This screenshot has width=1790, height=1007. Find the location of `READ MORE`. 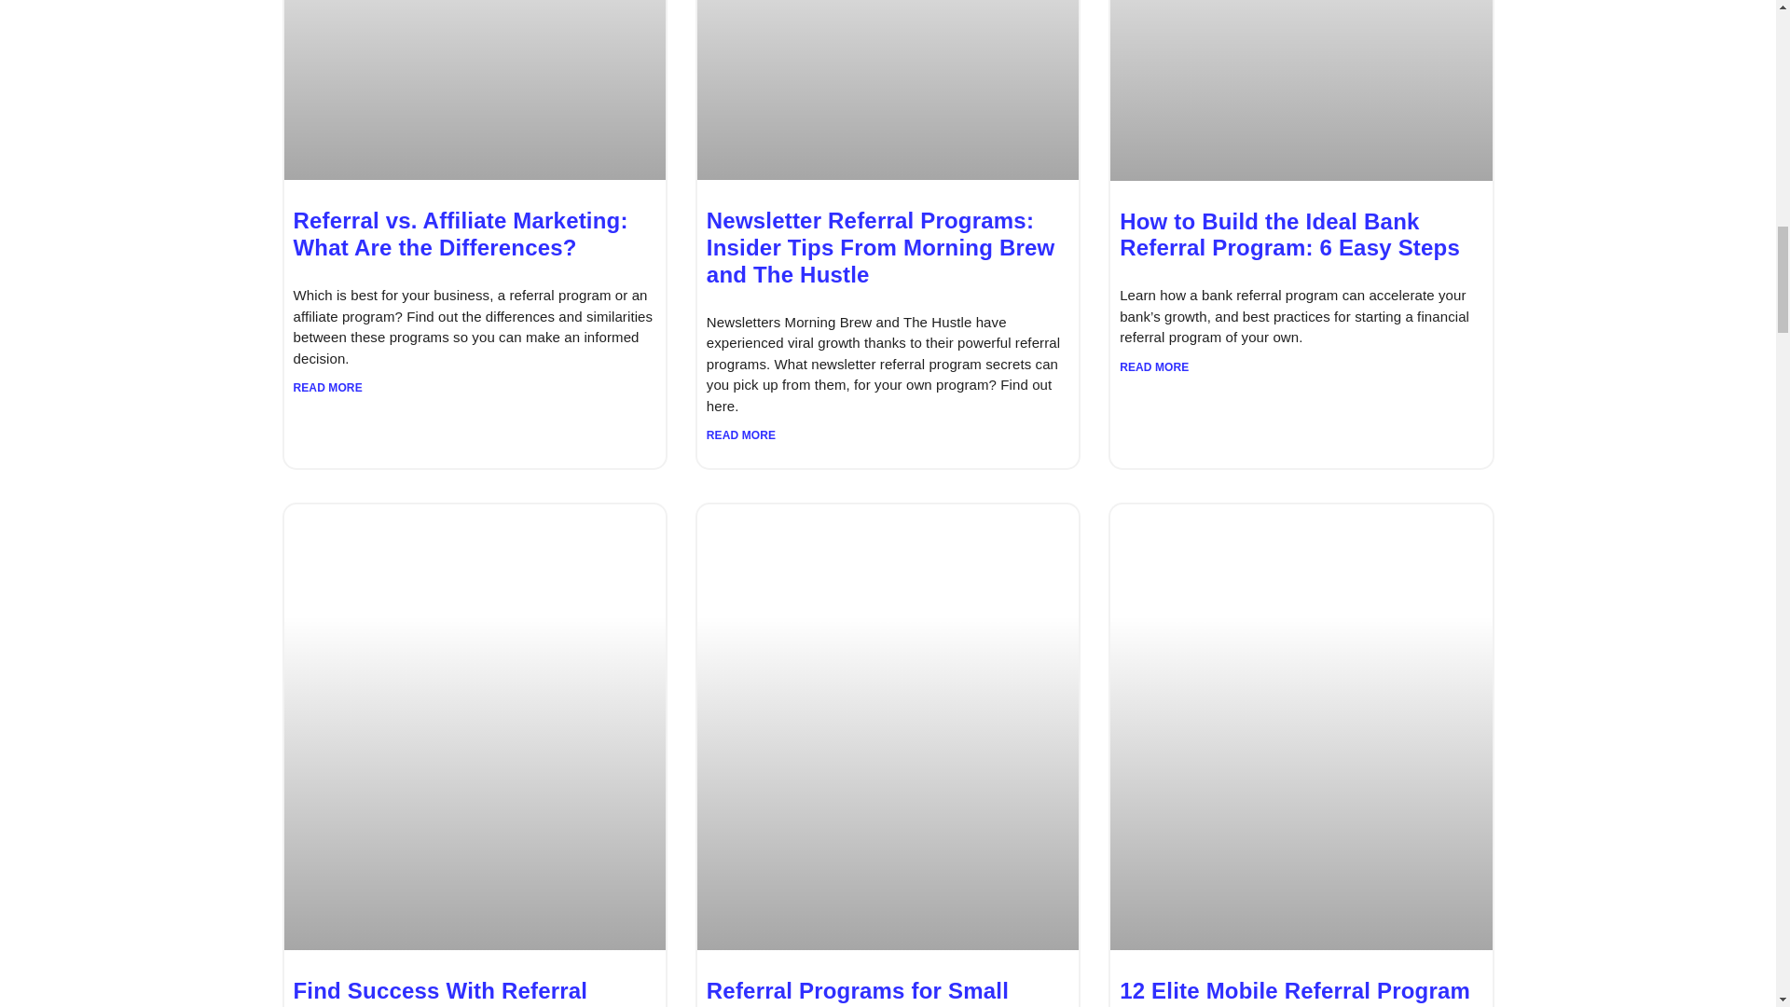

READ MORE is located at coordinates (1154, 367).